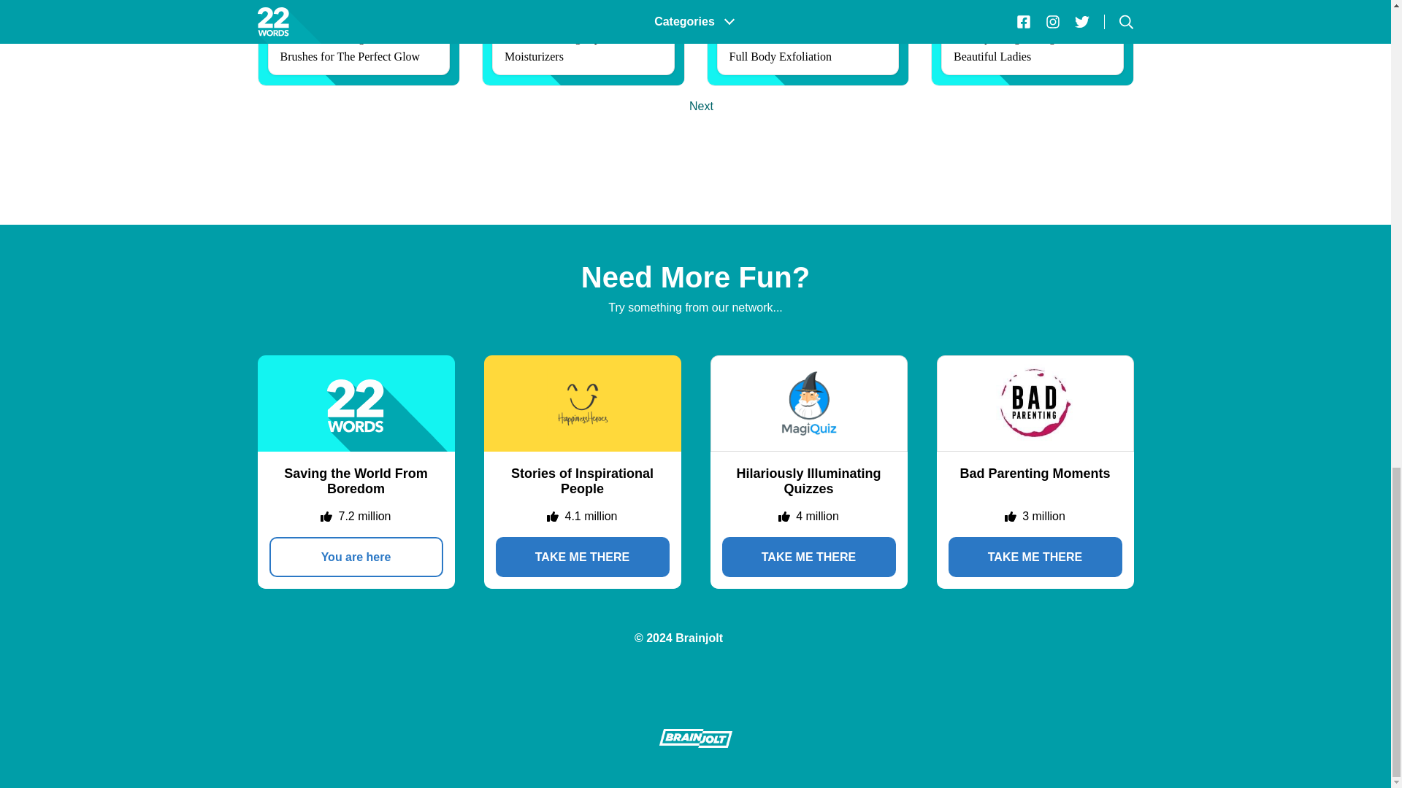  I want to click on You are here, so click(356, 556).